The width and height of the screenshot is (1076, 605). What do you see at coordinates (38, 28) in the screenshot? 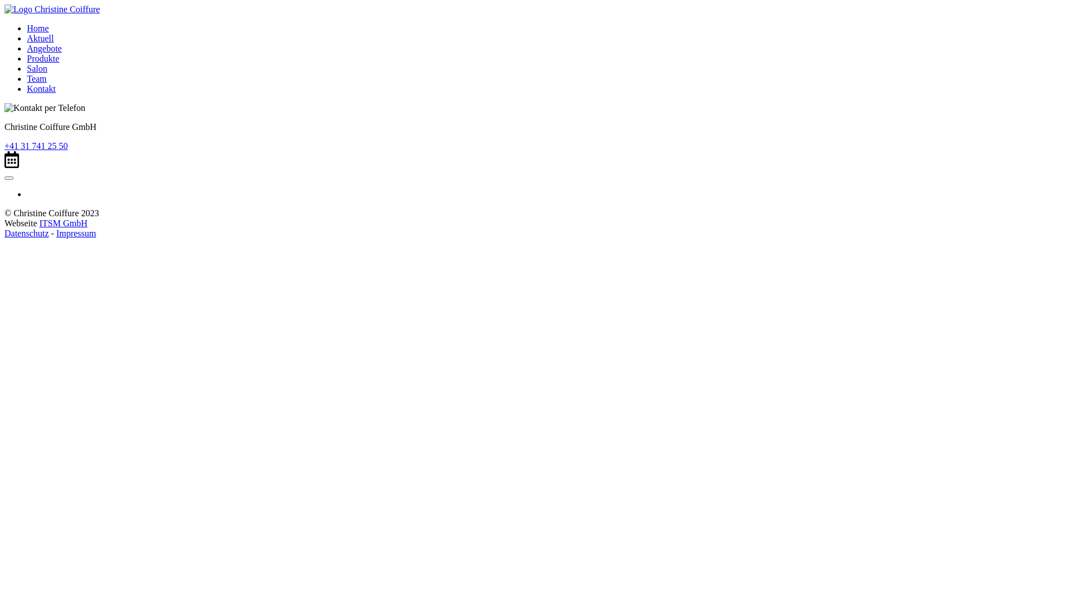
I see `Home` at bounding box center [38, 28].